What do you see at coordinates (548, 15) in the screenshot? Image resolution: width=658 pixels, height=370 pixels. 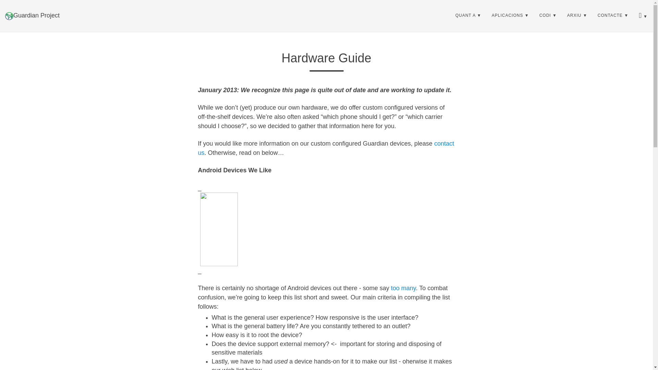 I see `CODI` at bounding box center [548, 15].